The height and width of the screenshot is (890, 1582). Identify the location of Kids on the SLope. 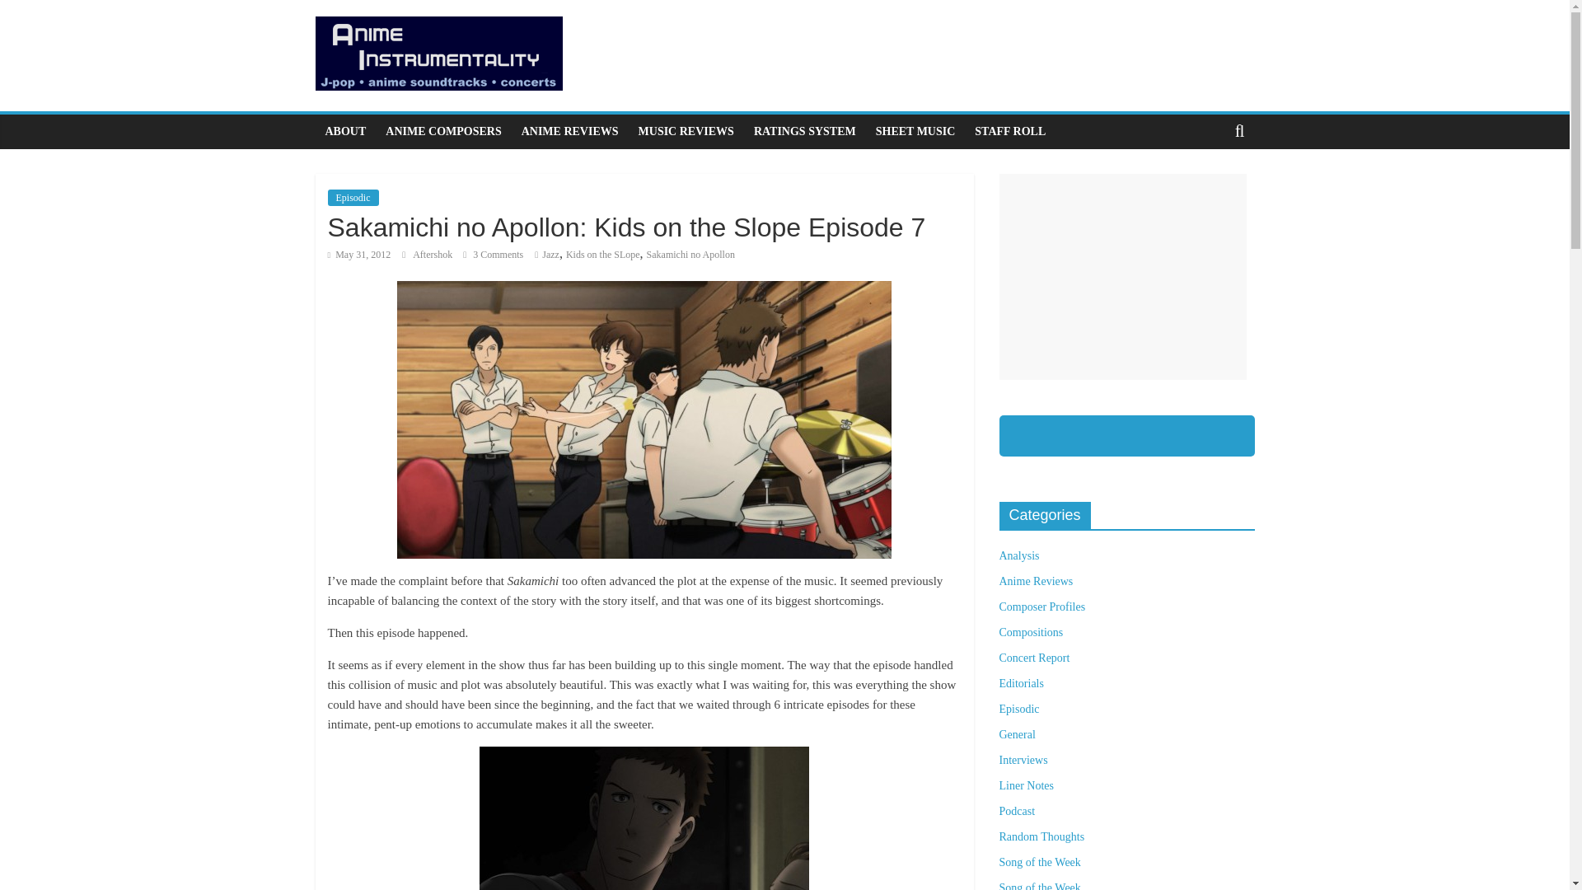
(603, 255).